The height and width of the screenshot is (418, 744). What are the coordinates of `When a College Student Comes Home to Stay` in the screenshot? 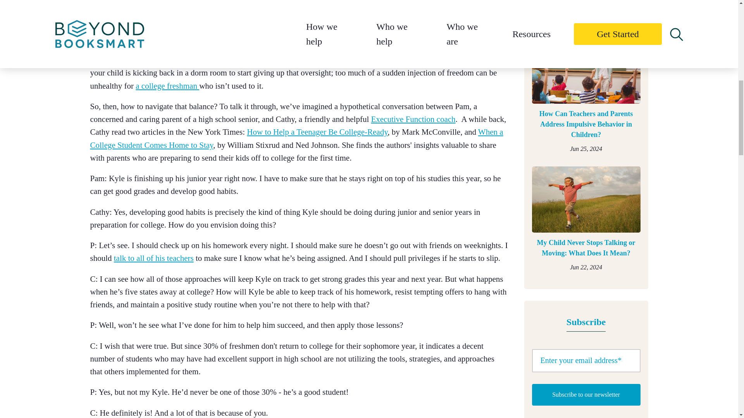 It's located at (296, 138).